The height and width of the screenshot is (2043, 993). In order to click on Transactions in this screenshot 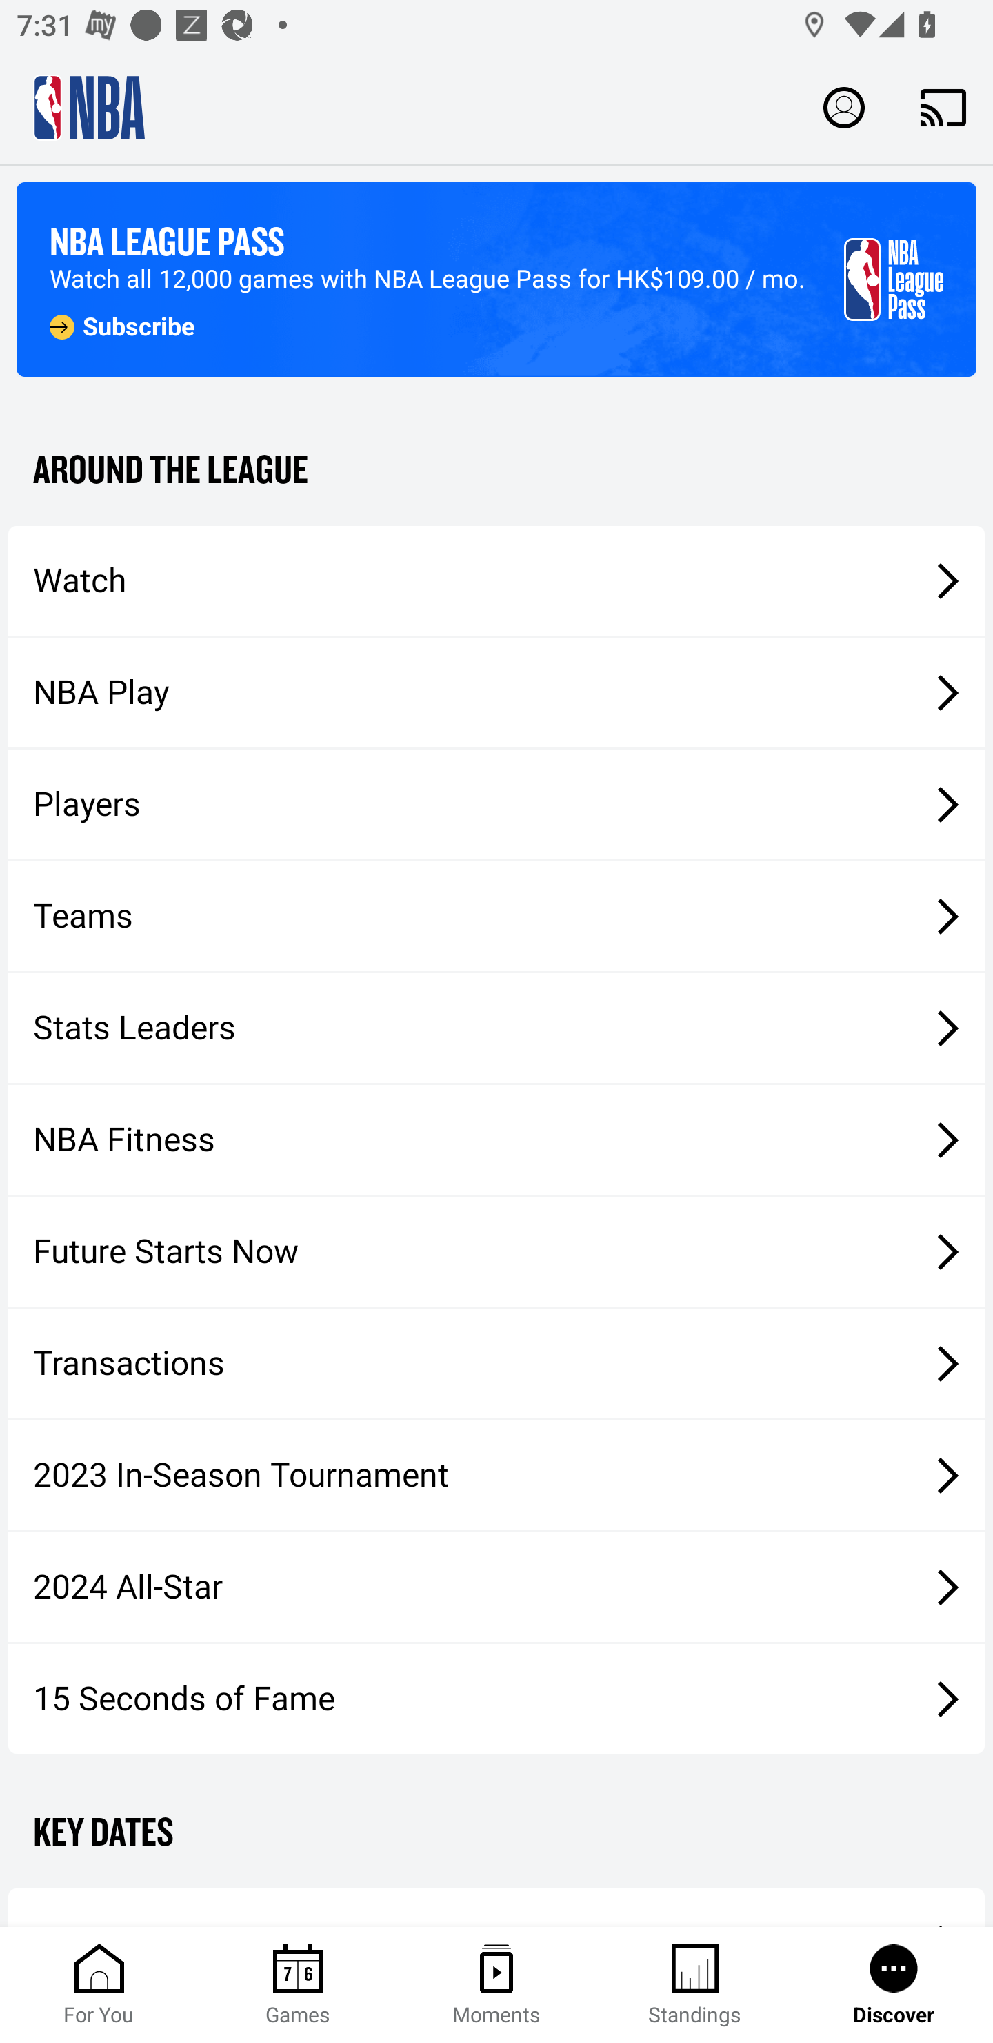, I will do `click(496, 1364)`.